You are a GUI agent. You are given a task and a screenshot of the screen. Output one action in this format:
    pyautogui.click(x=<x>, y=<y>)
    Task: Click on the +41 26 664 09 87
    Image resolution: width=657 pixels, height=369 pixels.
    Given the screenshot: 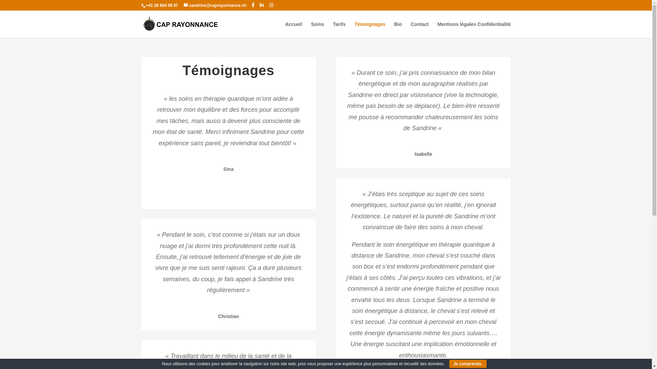 What is the action you would take?
    pyautogui.click(x=162, y=5)
    